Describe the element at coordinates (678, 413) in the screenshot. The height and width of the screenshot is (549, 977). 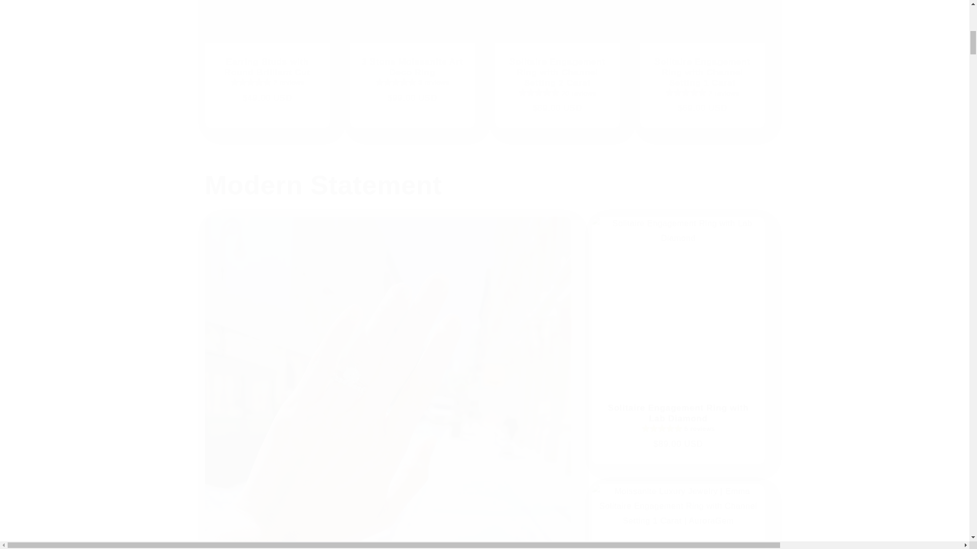
I see `Solitaire Engagement Ring with Lab Diamond` at that location.